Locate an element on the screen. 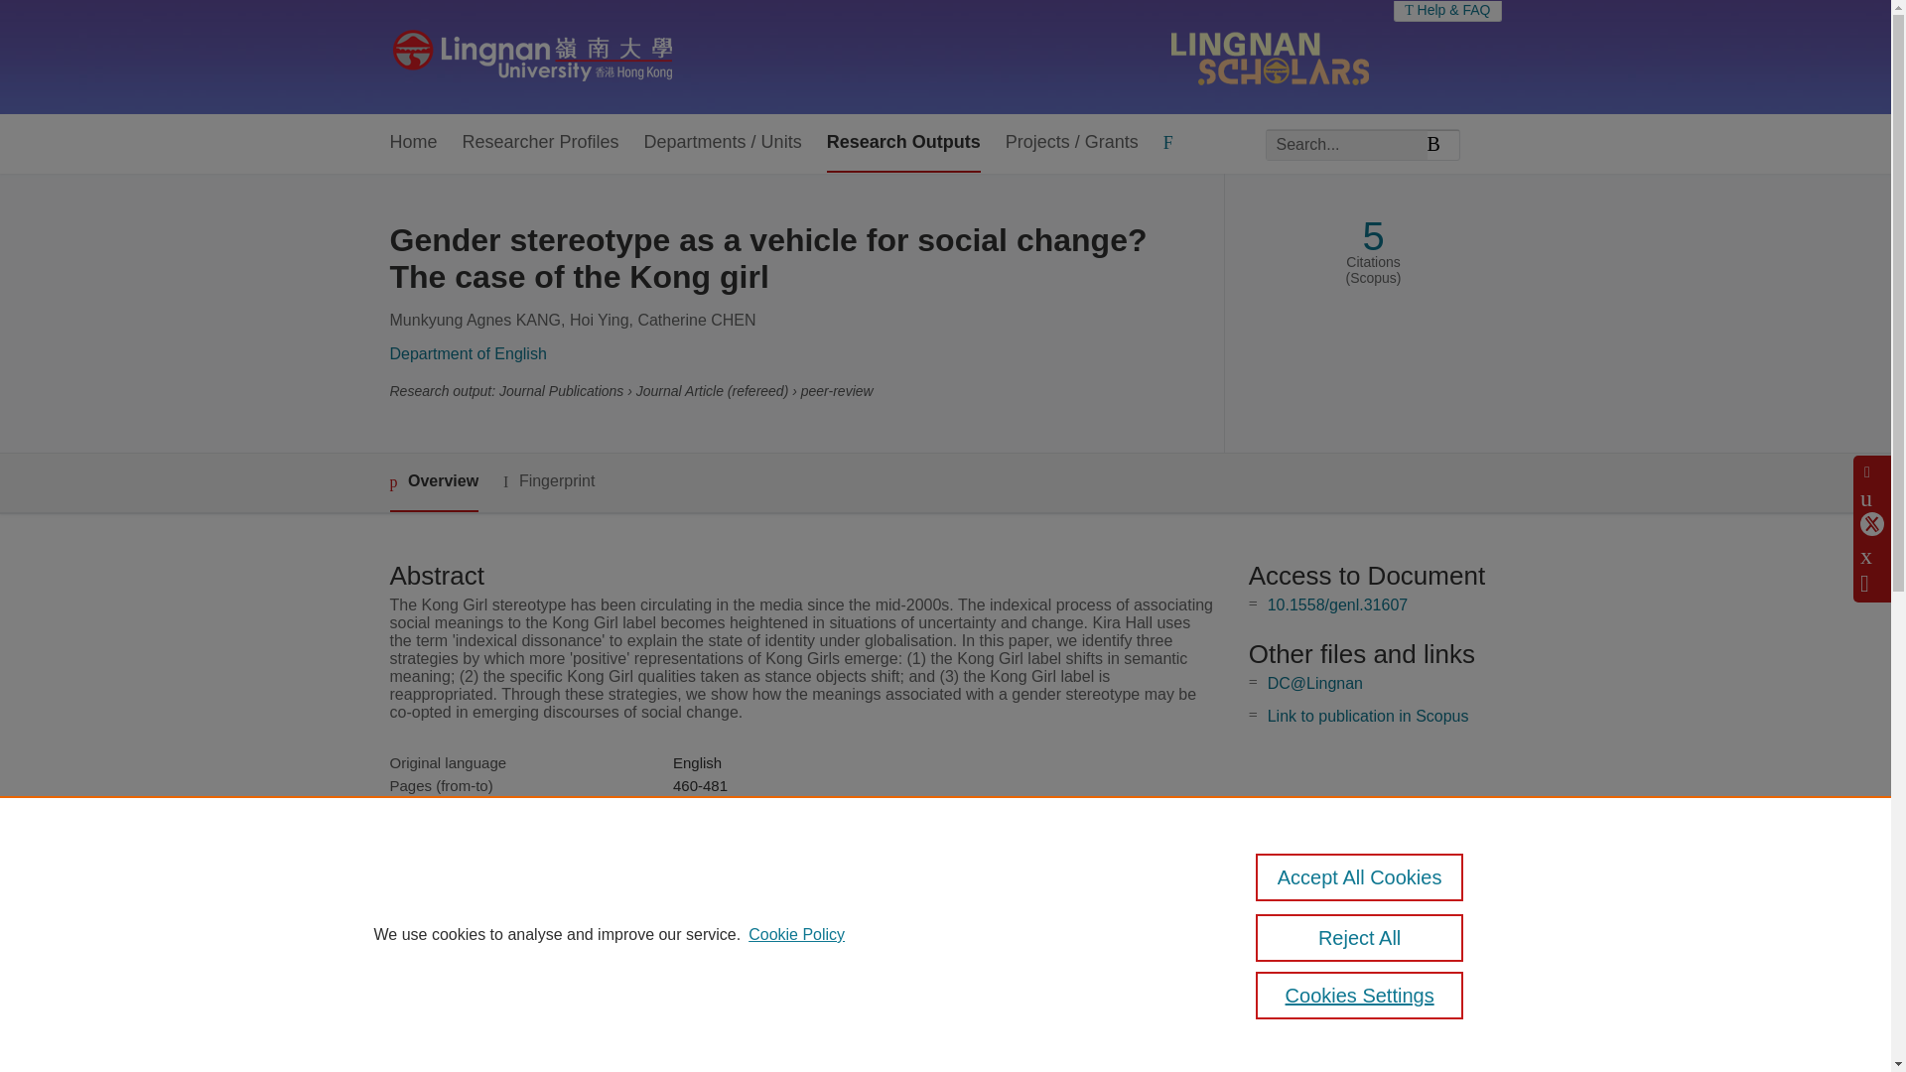 This screenshot has height=1072, width=1906. Lingnan Scholars Home is located at coordinates (532, 57).